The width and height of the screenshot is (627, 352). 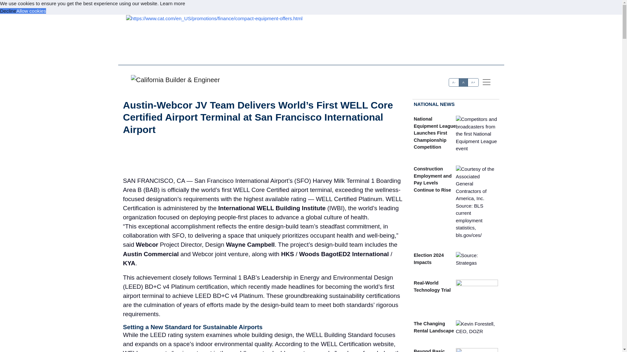 I want to click on Beyond Basic Rental Equipment, so click(x=434, y=350).